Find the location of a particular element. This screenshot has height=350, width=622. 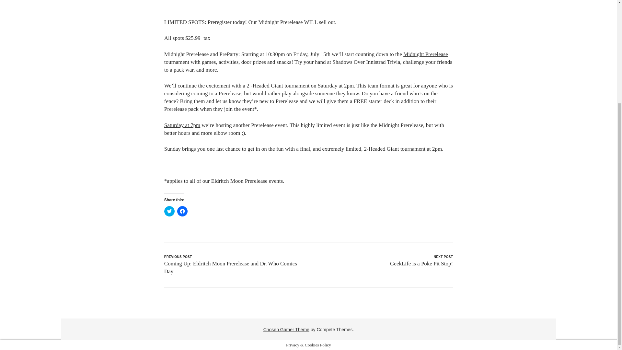

Coming Up: Eldritch Moon Prerelease and Dr. Who Comics Day is located at coordinates (231, 267).